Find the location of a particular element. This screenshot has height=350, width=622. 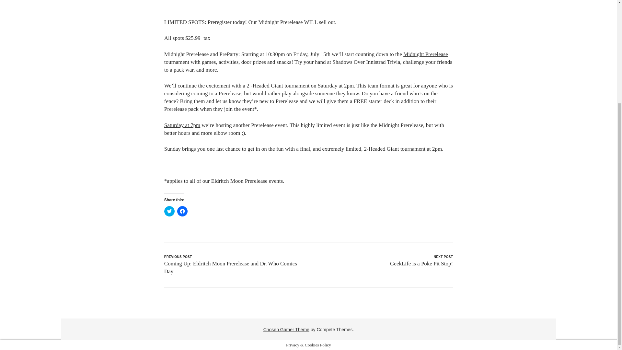

Coming Up: Eldritch Moon Prerelease and Dr. Who Comics Day is located at coordinates (231, 267).